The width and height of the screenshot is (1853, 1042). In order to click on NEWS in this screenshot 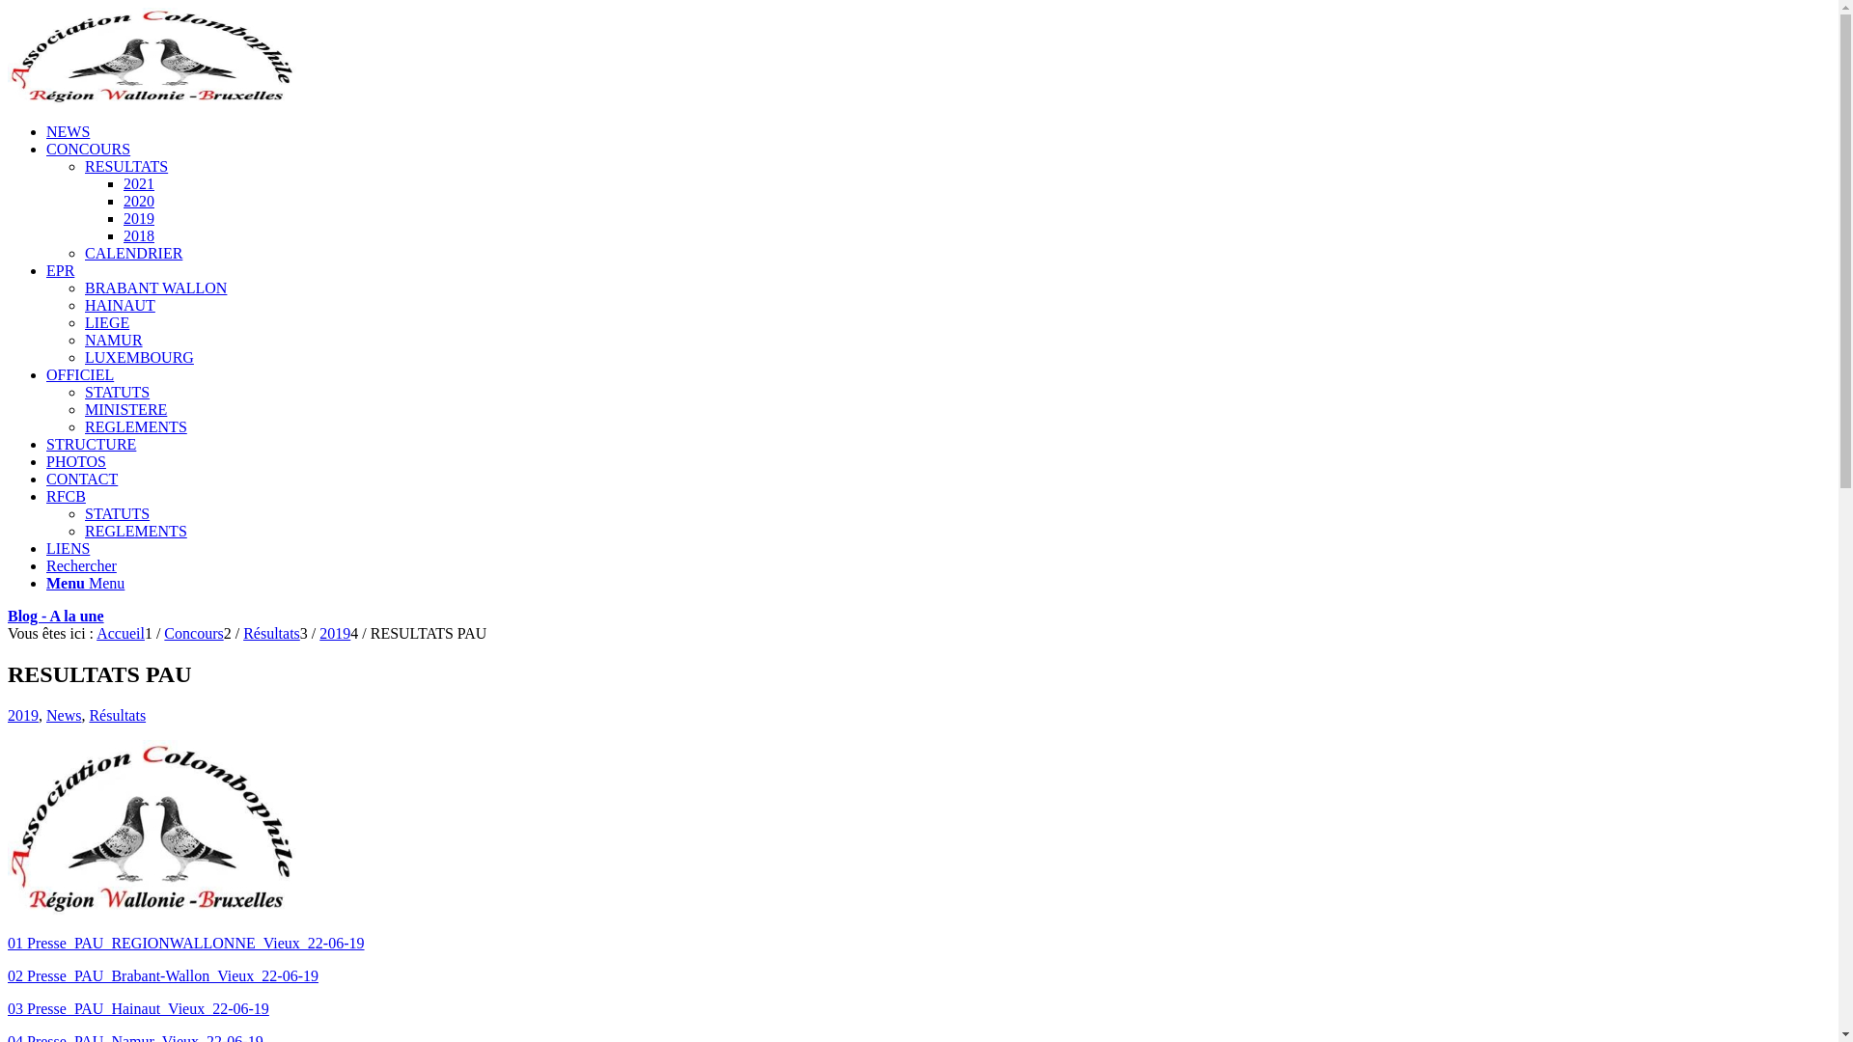, I will do `click(68, 131)`.